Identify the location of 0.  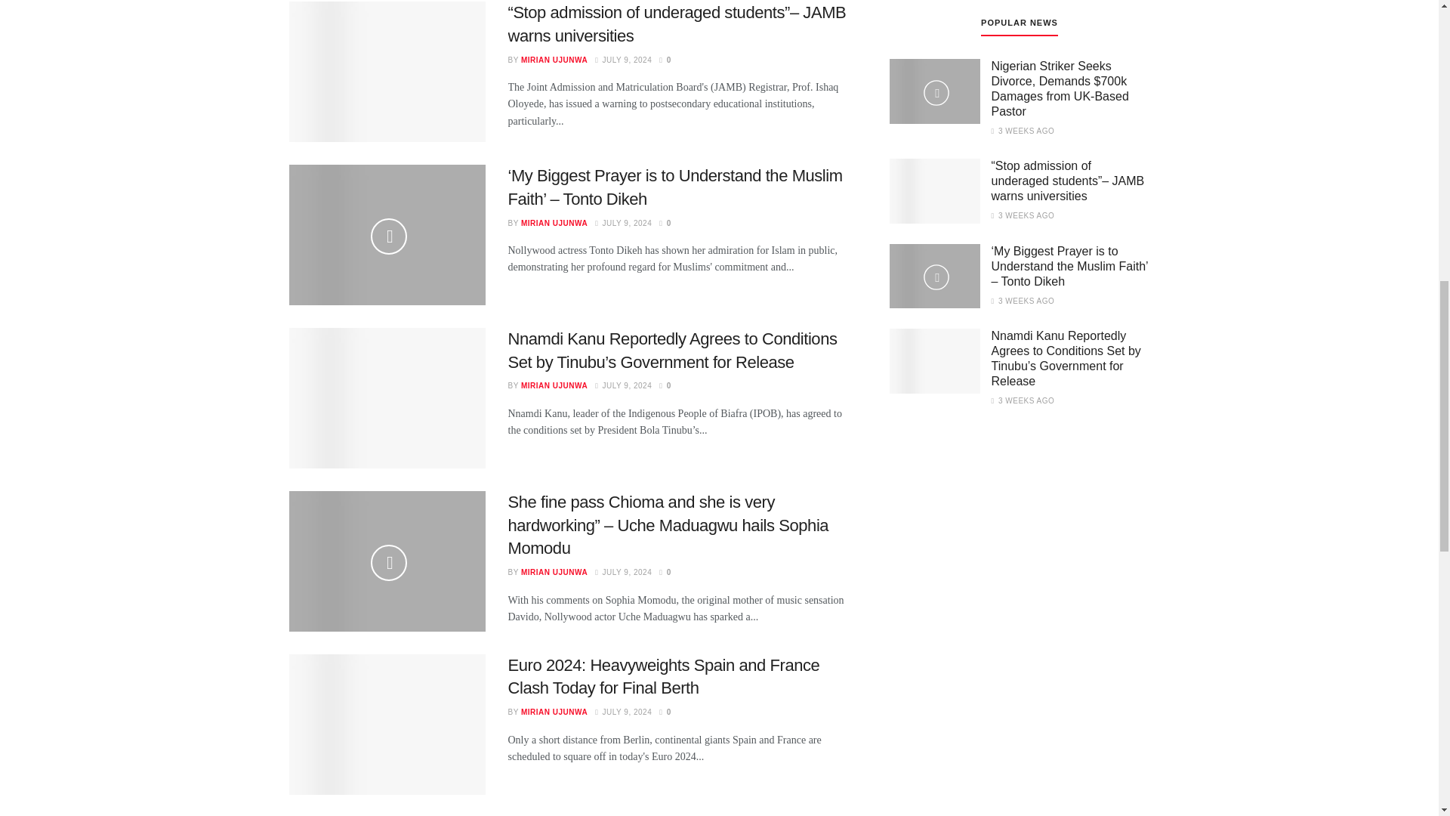
(665, 60).